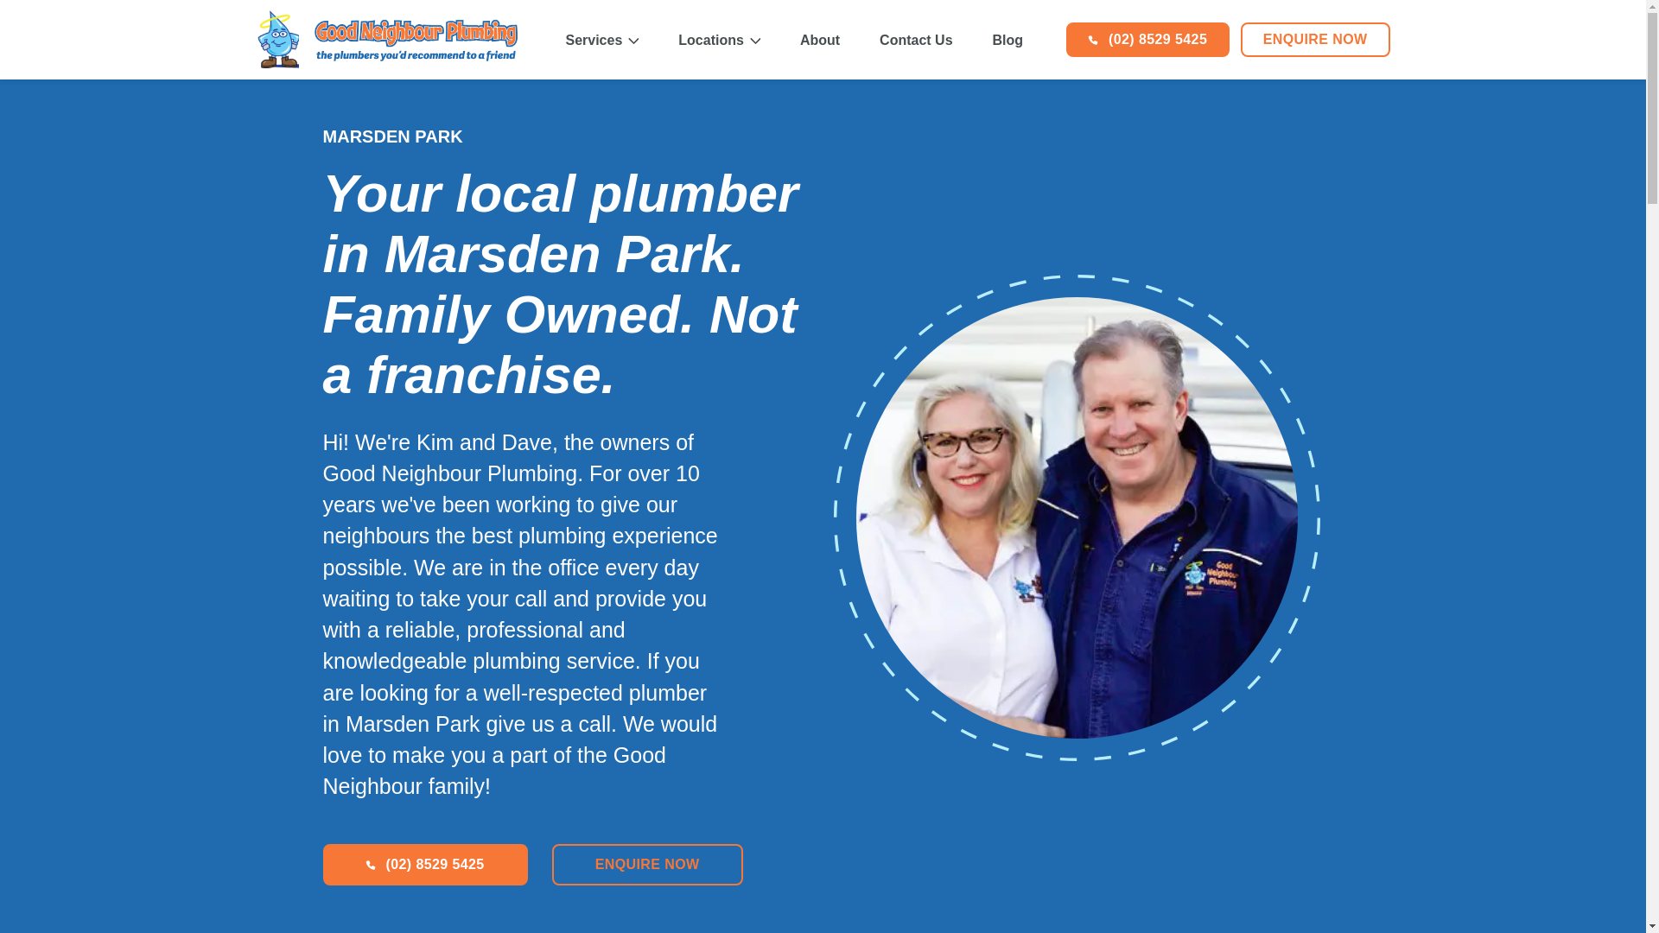  Describe the element at coordinates (1007, 40) in the screenshot. I see `Blog` at that location.